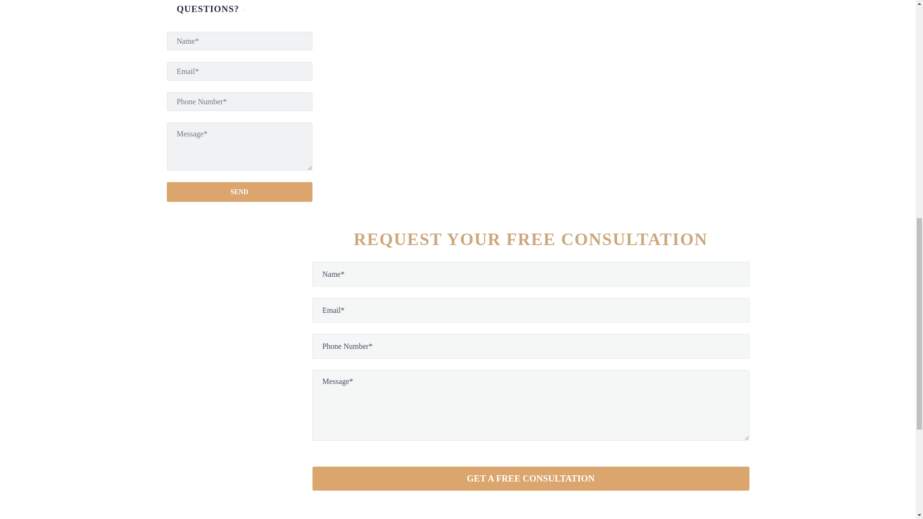 This screenshot has height=519, width=923. What do you see at coordinates (238, 192) in the screenshot?
I see `Send` at bounding box center [238, 192].